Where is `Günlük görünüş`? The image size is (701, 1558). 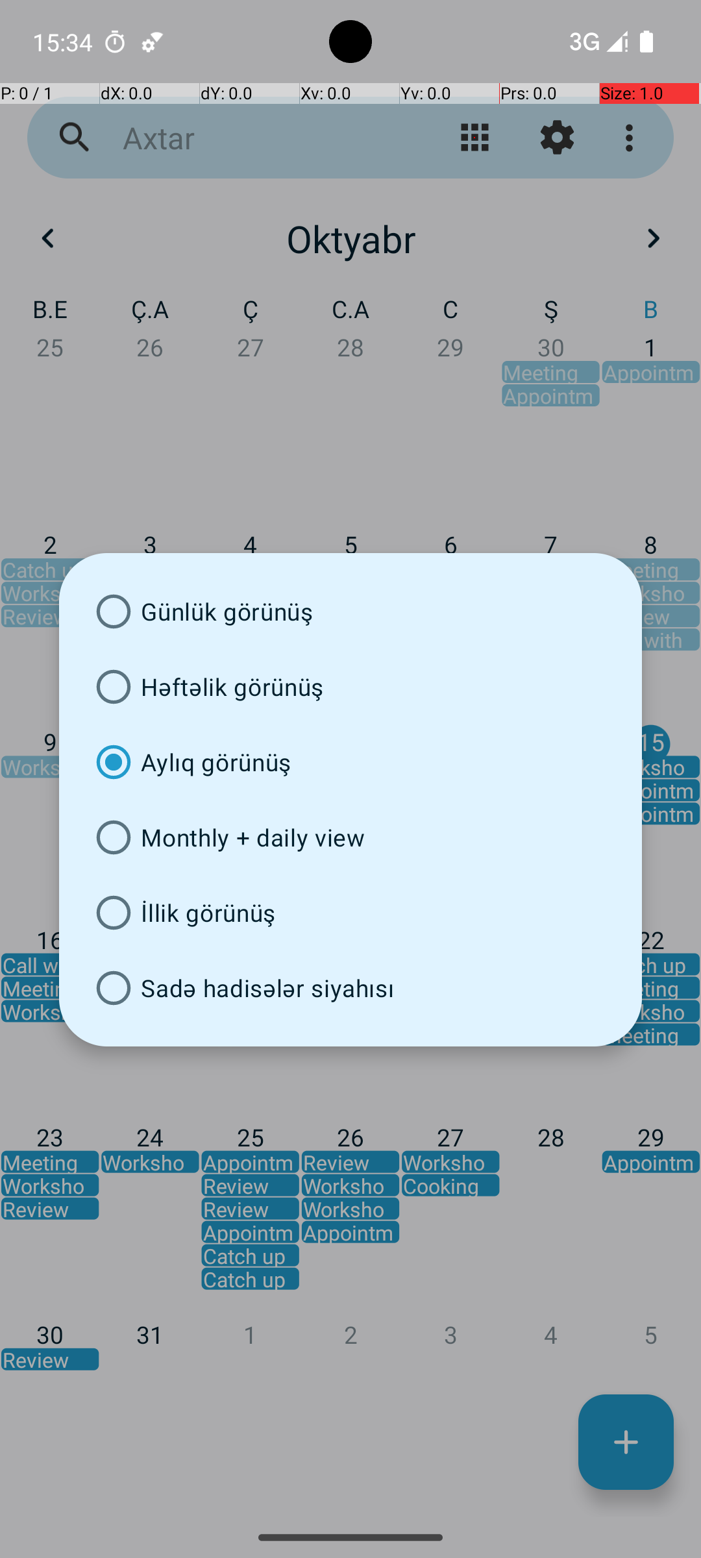
Günlük görünüş is located at coordinates (350, 612).